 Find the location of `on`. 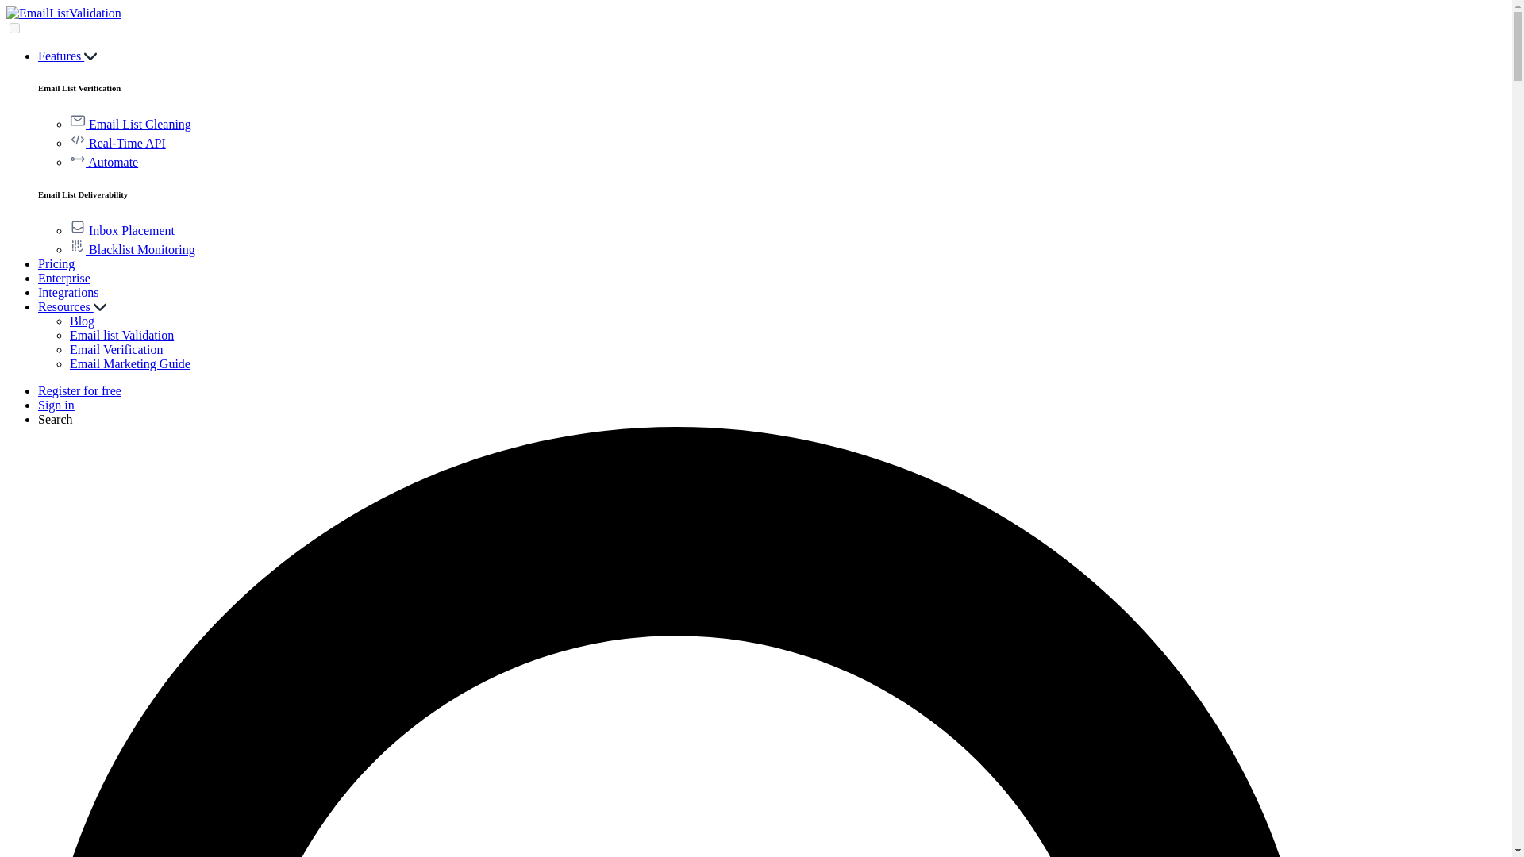

on is located at coordinates (14, 29).